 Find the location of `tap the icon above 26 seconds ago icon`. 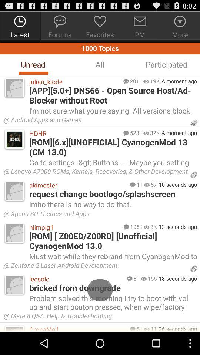

tap the icon above 26 seconds ago icon is located at coordinates (99, 317).